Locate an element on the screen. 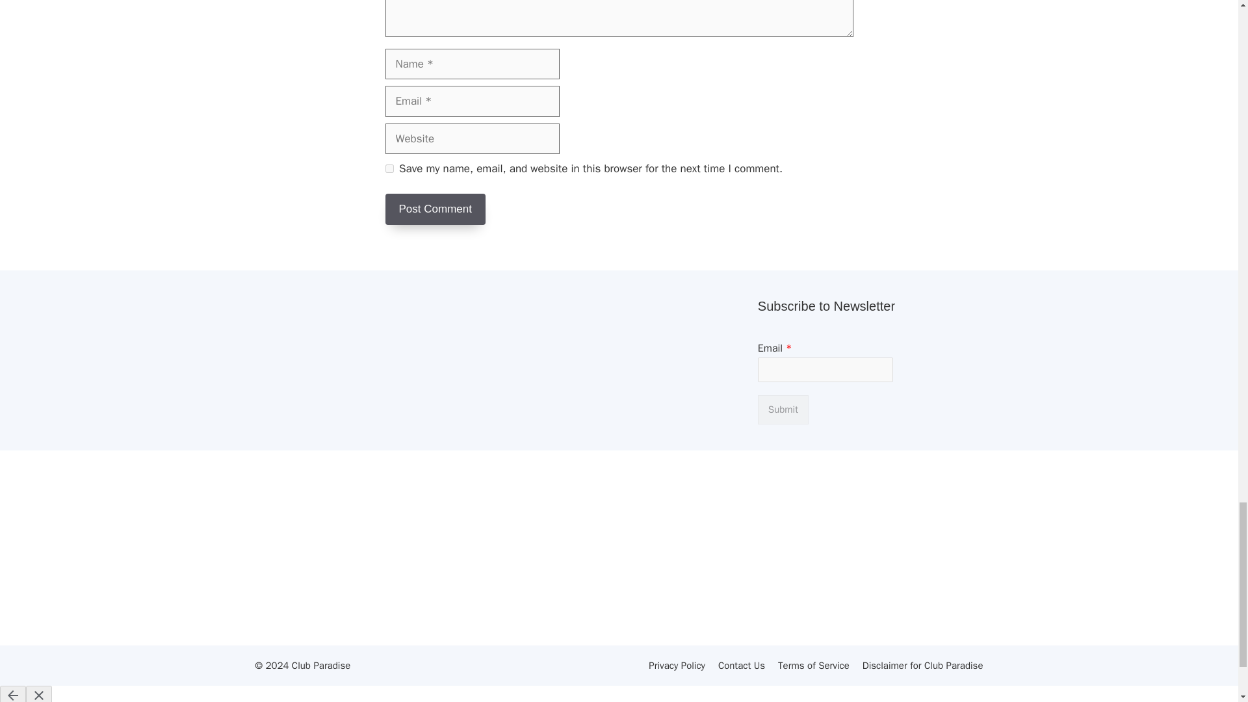  Terms of Service is located at coordinates (814, 666).